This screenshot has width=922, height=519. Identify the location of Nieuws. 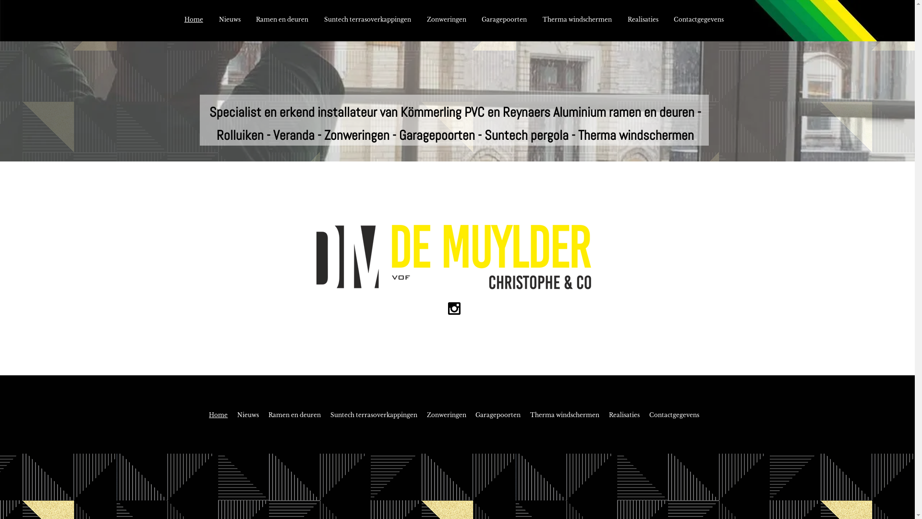
(248, 415).